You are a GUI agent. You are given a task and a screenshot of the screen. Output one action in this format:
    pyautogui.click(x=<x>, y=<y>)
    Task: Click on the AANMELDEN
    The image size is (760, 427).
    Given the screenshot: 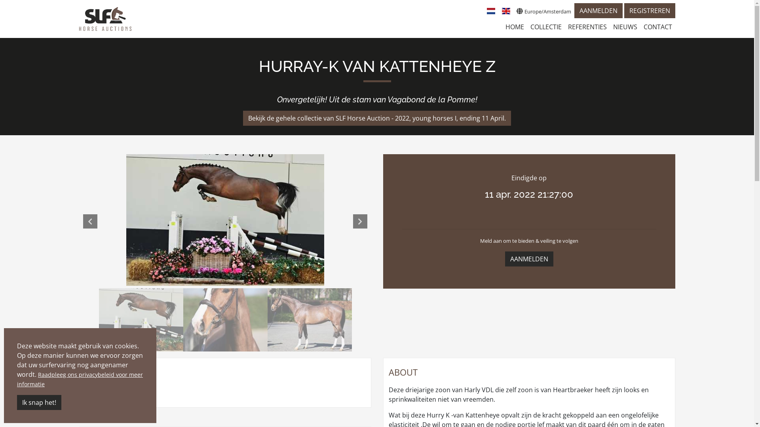 What is the action you would take?
    pyautogui.click(x=598, y=11)
    